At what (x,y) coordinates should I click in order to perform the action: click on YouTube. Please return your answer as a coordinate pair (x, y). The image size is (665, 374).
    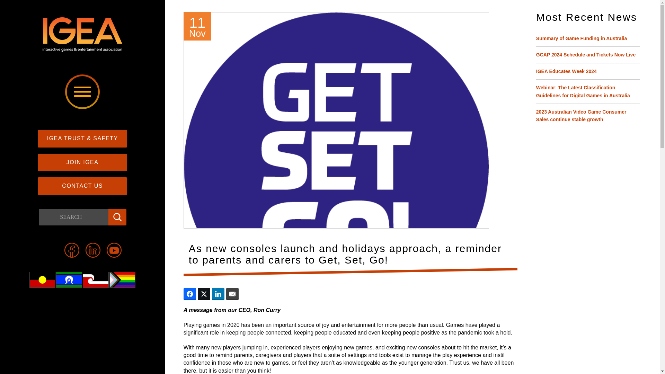
    Looking at the image, I should click on (114, 250).